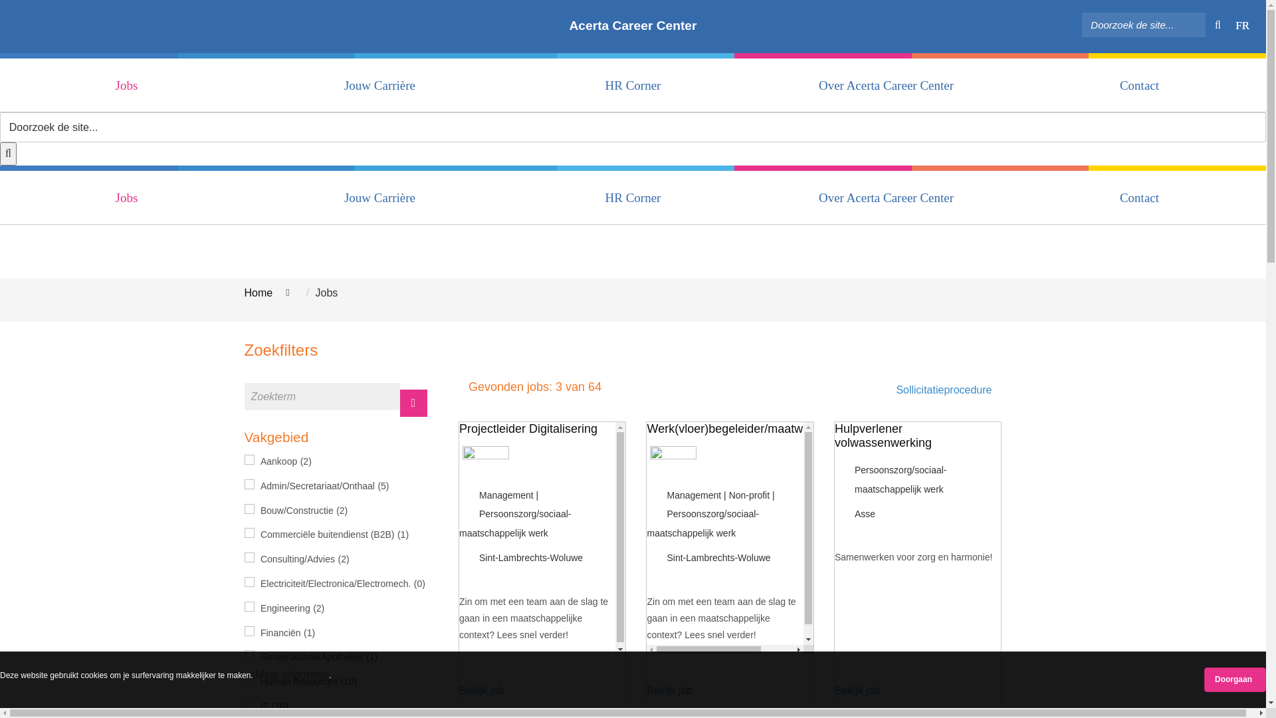 The width and height of the screenshot is (1276, 718). Describe the element at coordinates (1243, 27) in the screenshot. I see `FR` at that location.